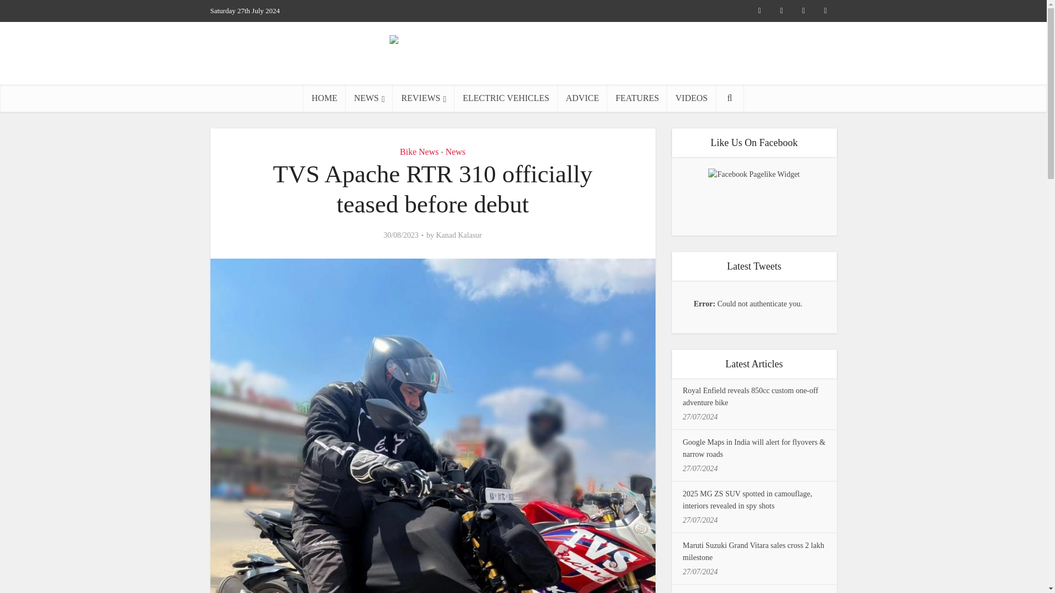 The width and height of the screenshot is (1055, 593). Describe the element at coordinates (423, 98) in the screenshot. I see `REVIEWS` at that location.